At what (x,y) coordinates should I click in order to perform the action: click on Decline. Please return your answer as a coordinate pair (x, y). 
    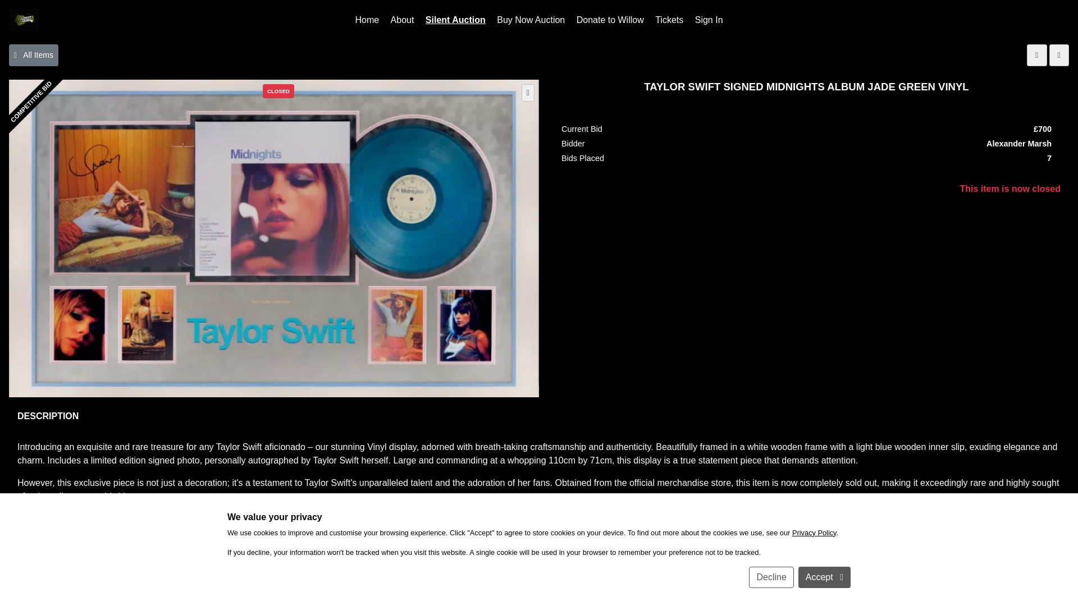
    Looking at the image, I should click on (771, 577).